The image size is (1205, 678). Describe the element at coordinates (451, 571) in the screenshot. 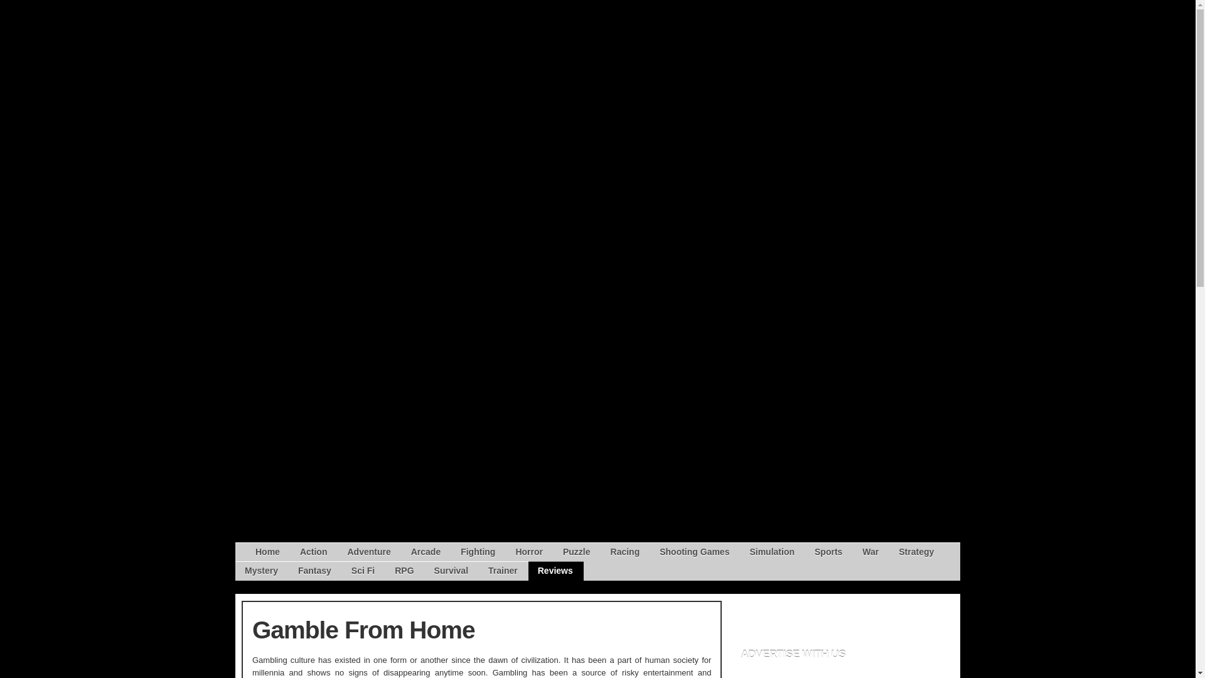

I see `Survival` at that location.